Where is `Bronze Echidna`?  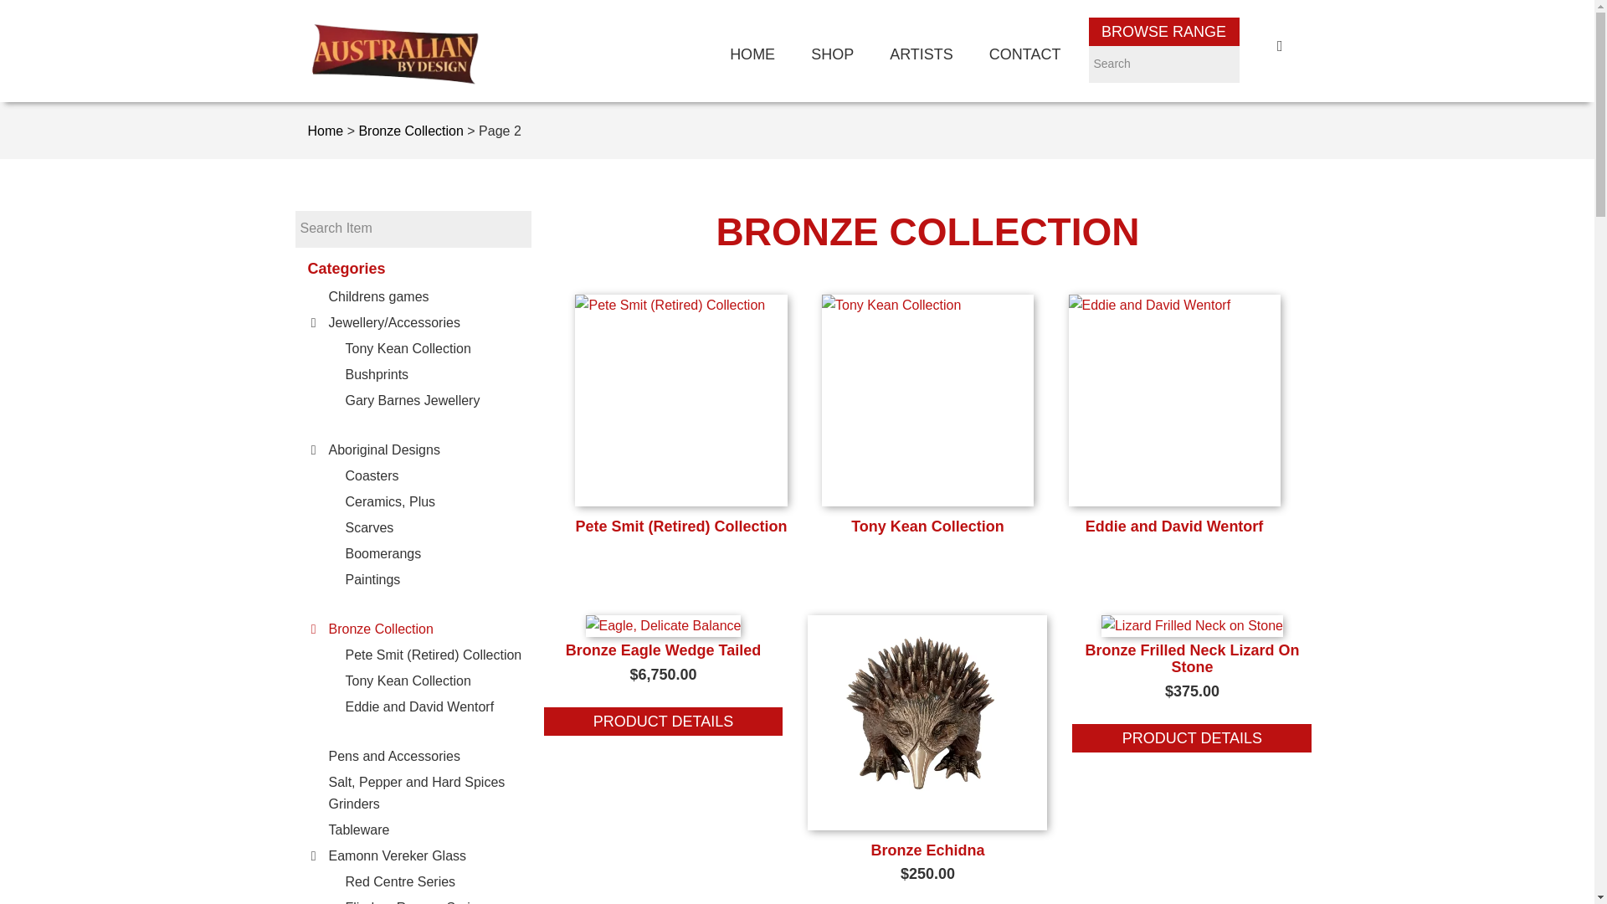 Bronze Echidna is located at coordinates (927, 825).